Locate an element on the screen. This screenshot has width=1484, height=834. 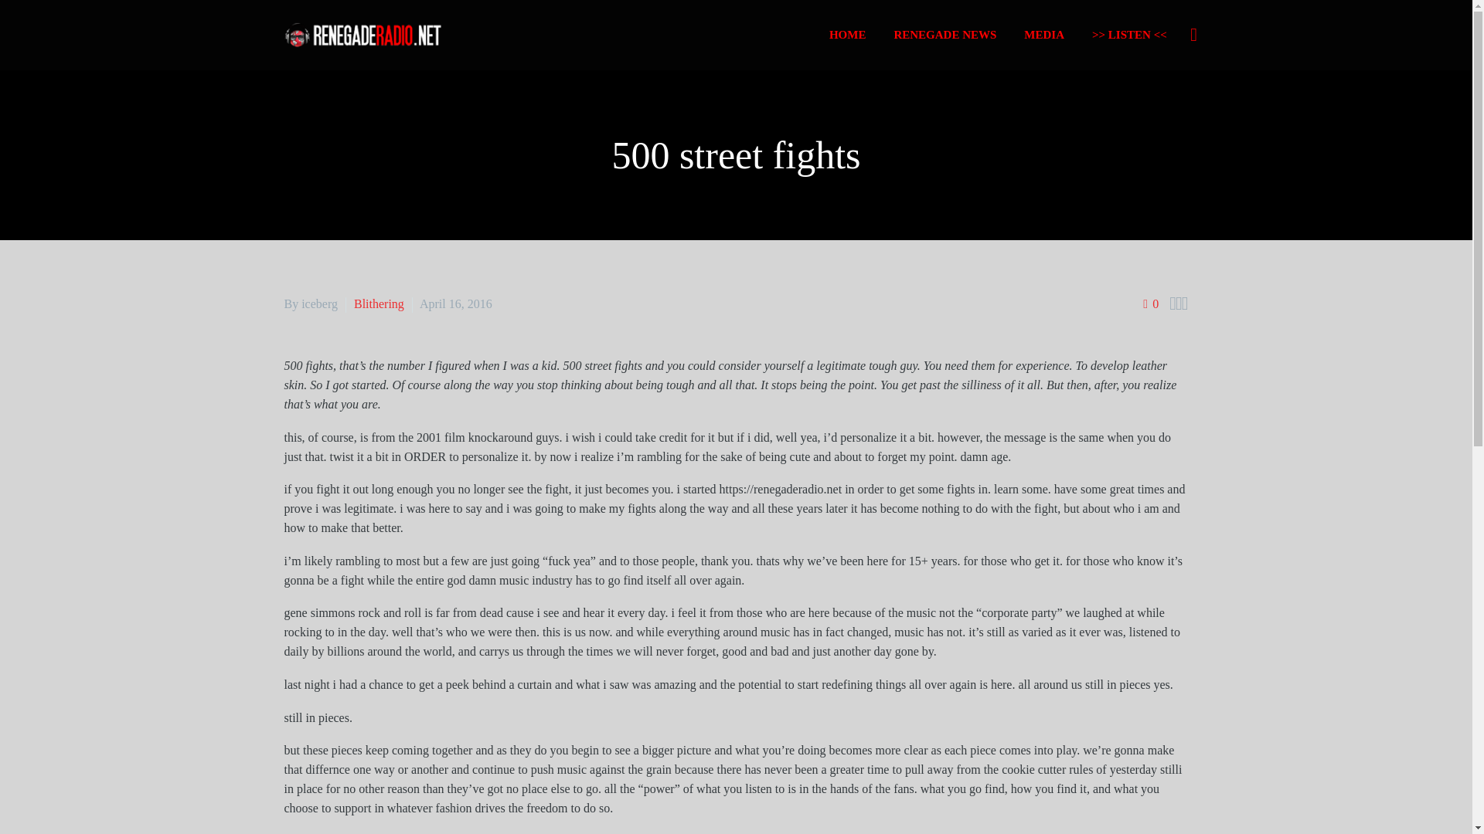
MEDIA is located at coordinates (1043, 36).